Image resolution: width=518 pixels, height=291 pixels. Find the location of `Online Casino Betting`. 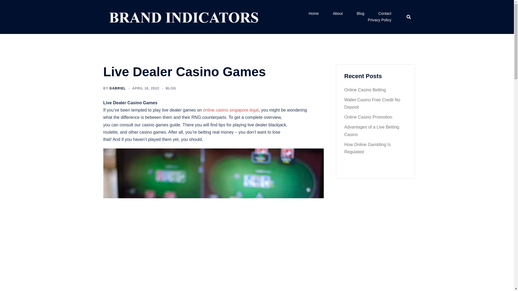

Online Casino Betting is located at coordinates (365, 90).